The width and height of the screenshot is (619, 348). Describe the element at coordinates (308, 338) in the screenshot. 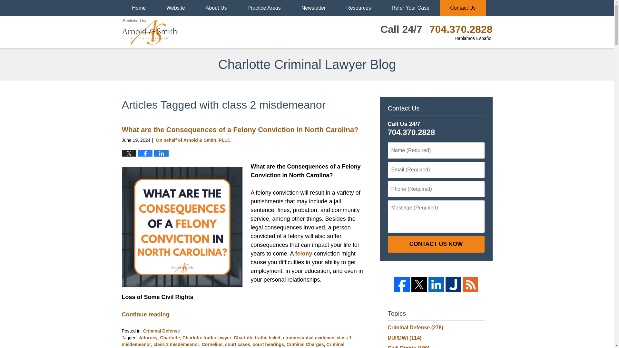

I see `circumstantial evidence` at that location.